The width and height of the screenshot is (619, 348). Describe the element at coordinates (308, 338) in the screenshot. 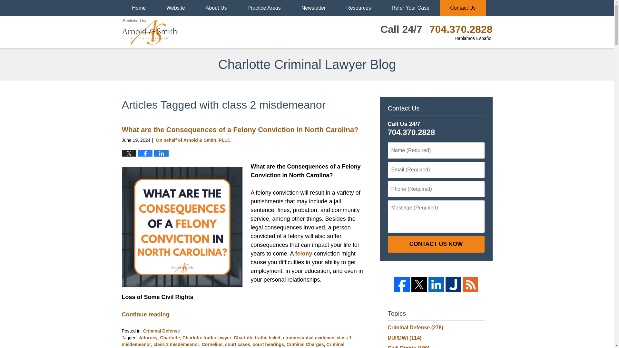

I see `circumstantial evidence` at that location.